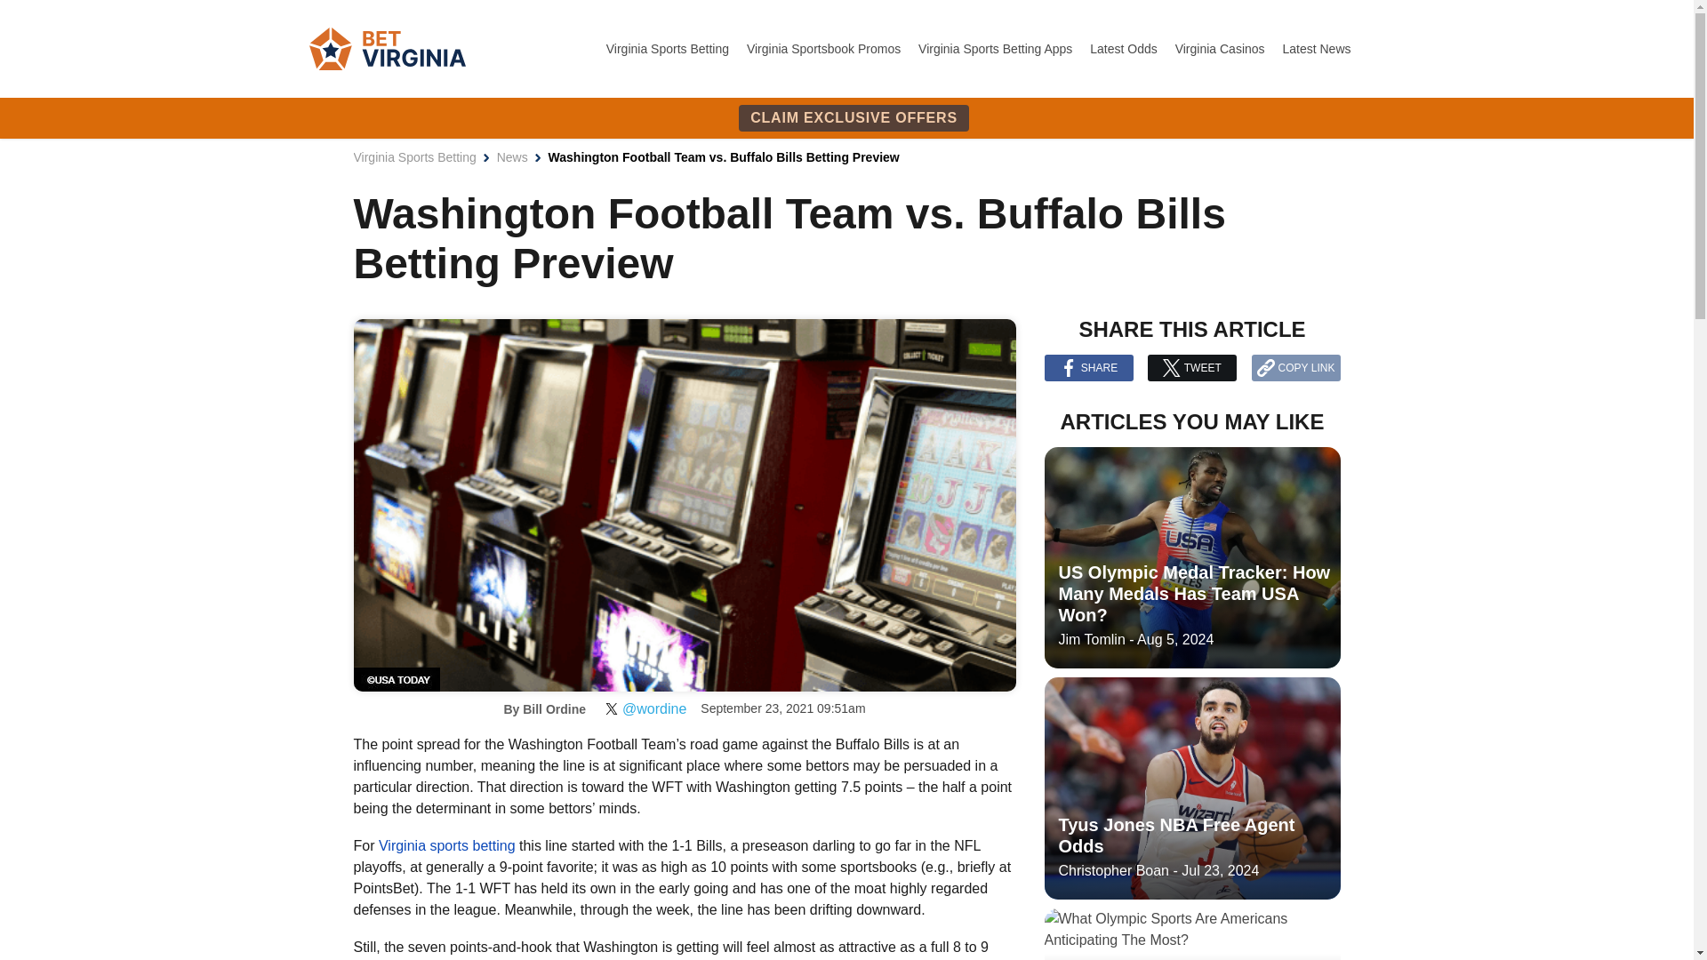  What do you see at coordinates (669, 48) in the screenshot?
I see `Virginia Sports Betting` at bounding box center [669, 48].